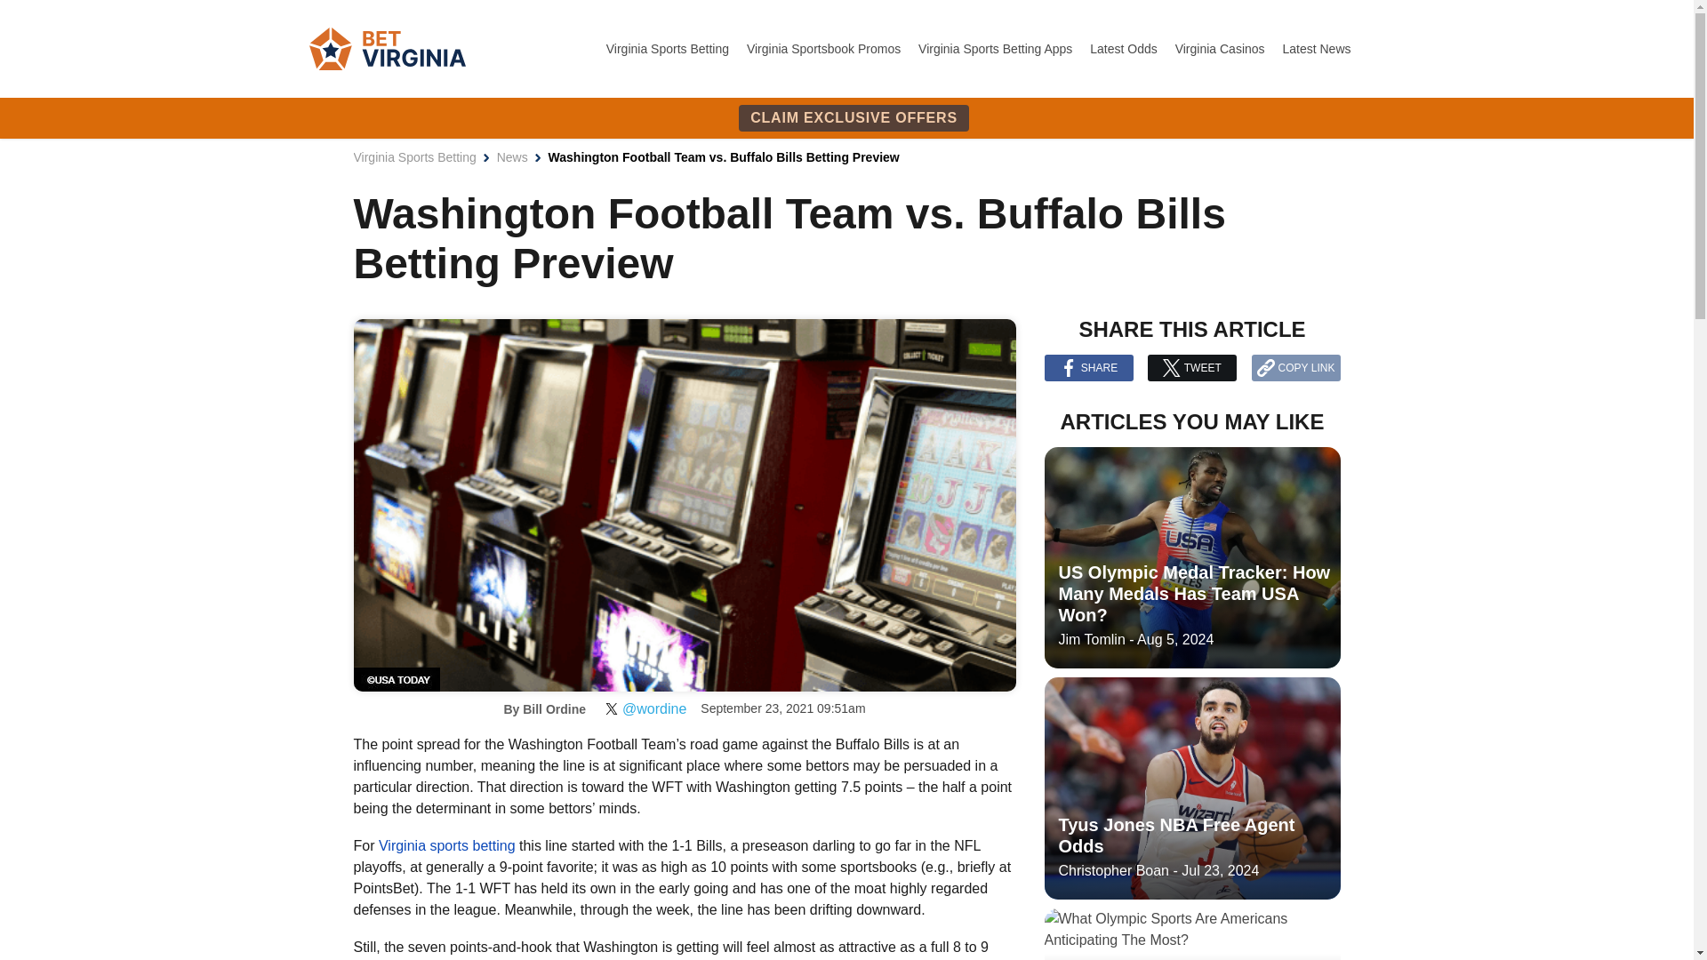  What do you see at coordinates (669, 48) in the screenshot?
I see `Virginia Sports Betting` at bounding box center [669, 48].